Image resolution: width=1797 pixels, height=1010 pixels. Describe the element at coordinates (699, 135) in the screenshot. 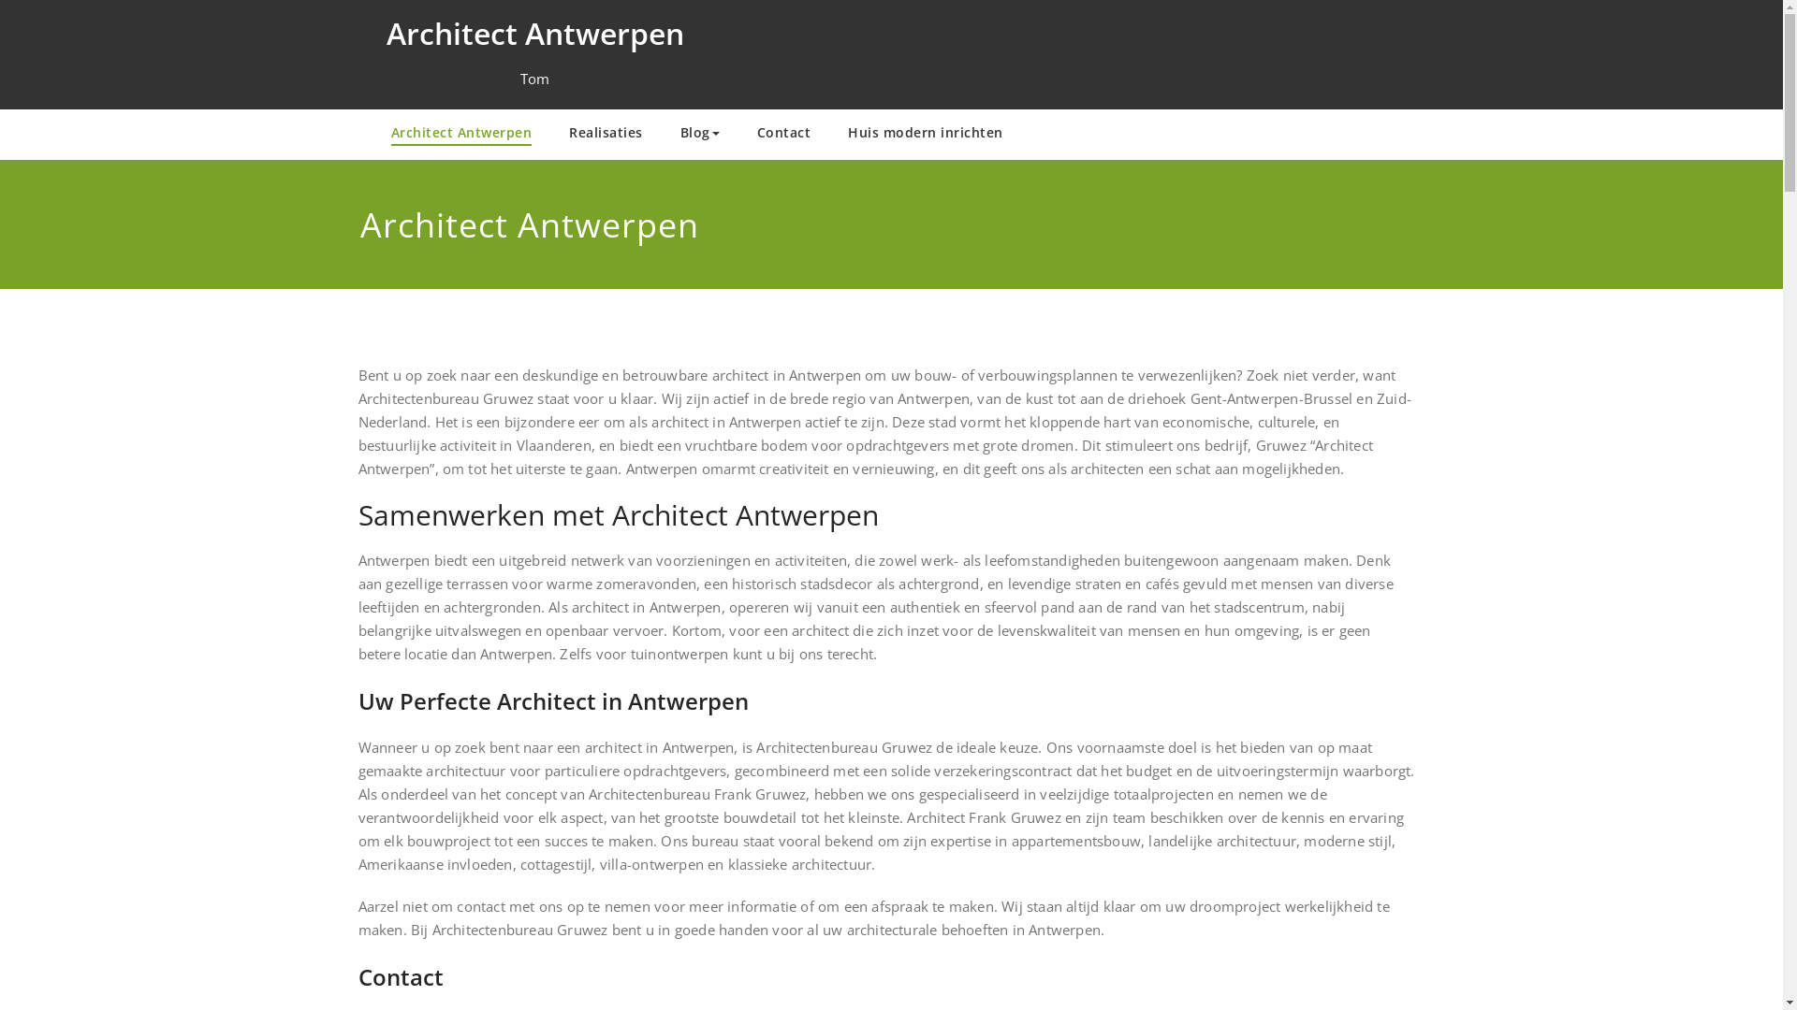

I see `Blog` at that location.